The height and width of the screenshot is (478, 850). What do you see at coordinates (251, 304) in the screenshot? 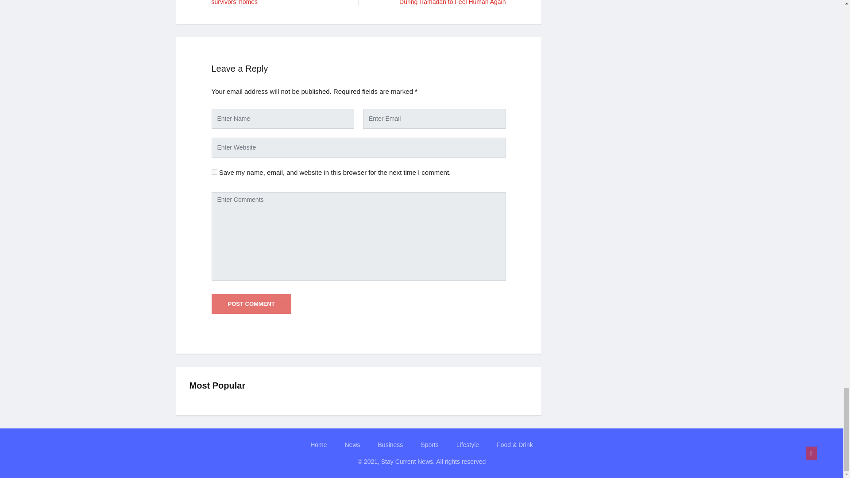
I see `Post Comment` at bounding box center [251, 304].